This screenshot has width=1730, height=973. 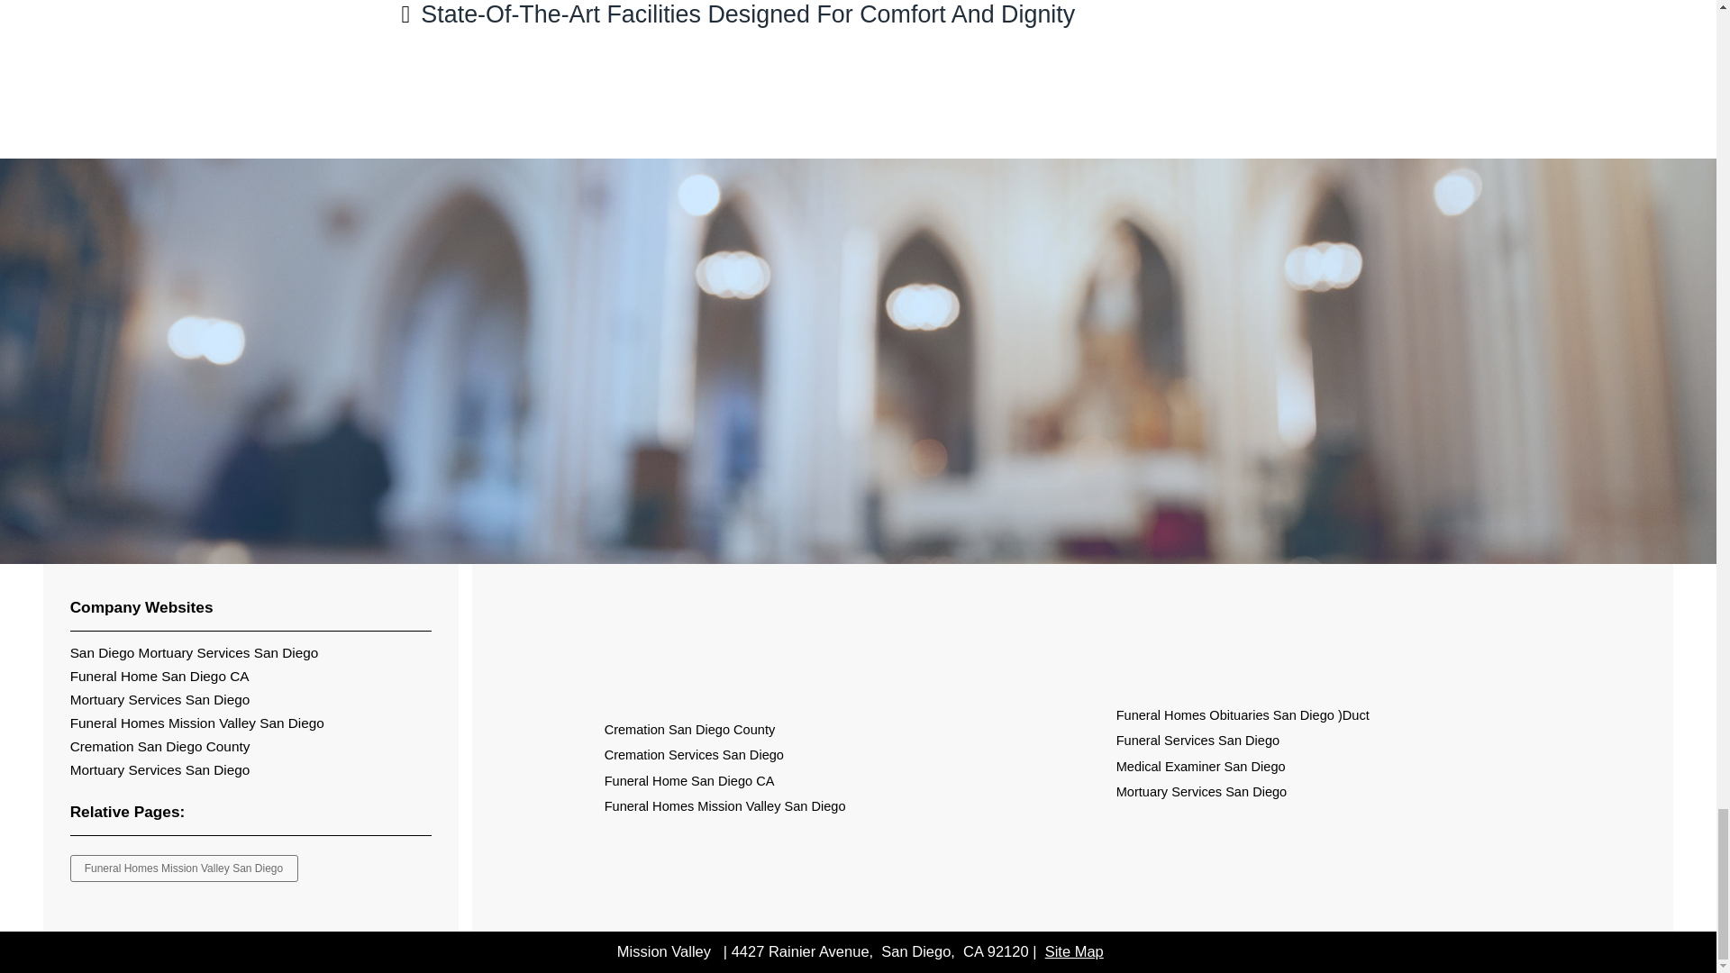 What do you see at coordinates (724, 805) in the screenshot?
I see `Funeral Homes Mission Valley San Diego` at bounding box center [724, 805].